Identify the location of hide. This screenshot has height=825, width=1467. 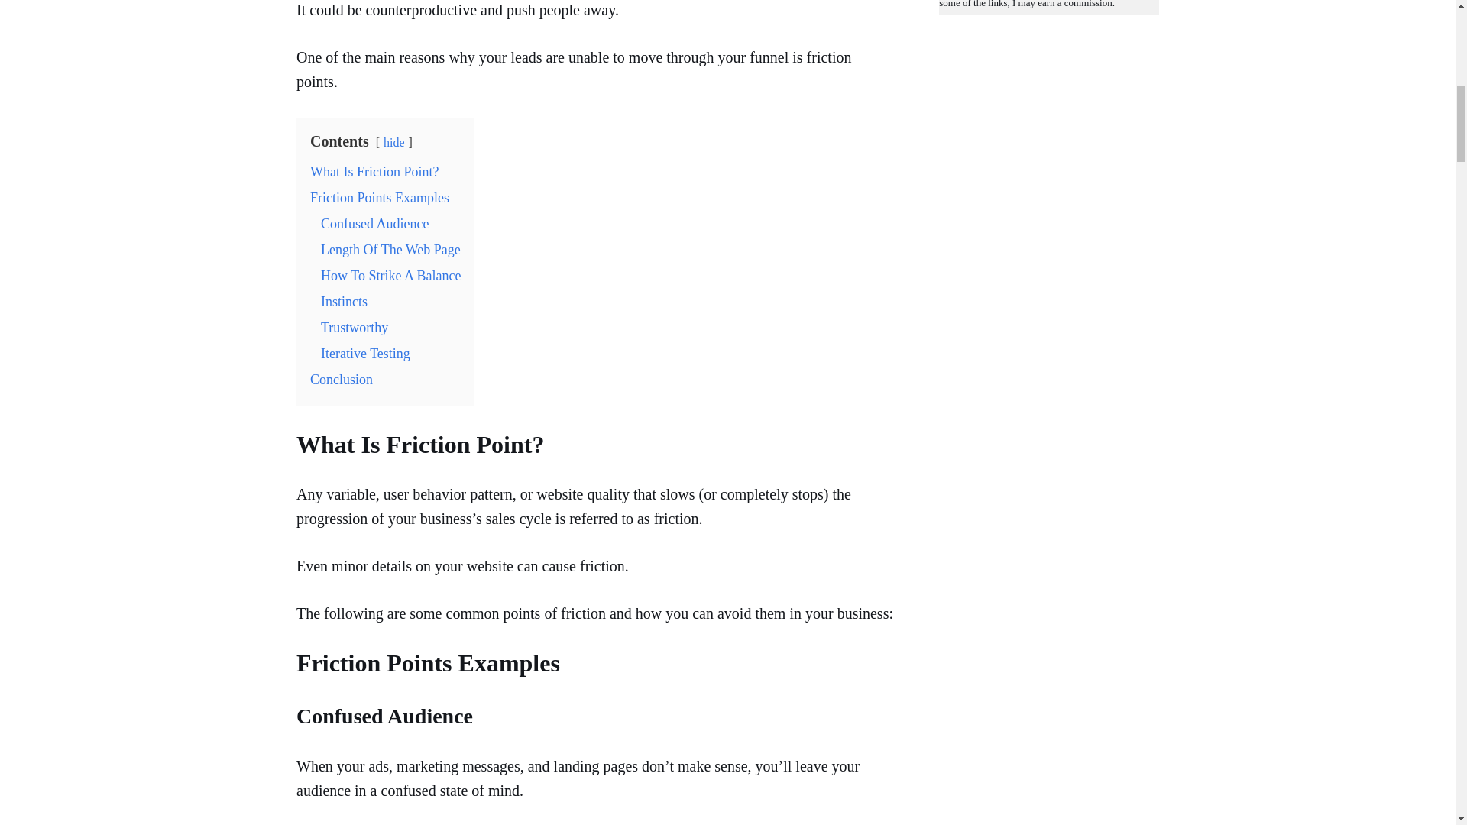
(393, 142).